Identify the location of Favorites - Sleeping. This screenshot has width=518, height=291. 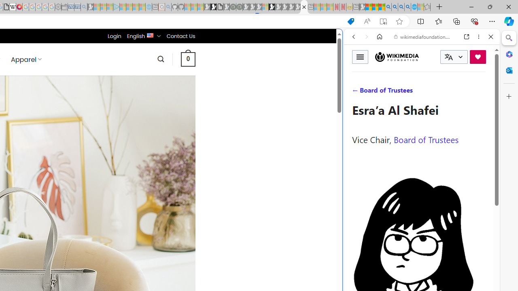
(427, 7).